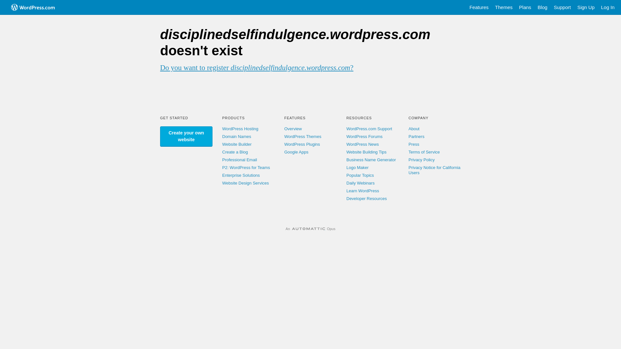 The image size is (621, 349). Describe the element at coordinates (586, 7) in the screenshot. I see `Sign Up` at that location.